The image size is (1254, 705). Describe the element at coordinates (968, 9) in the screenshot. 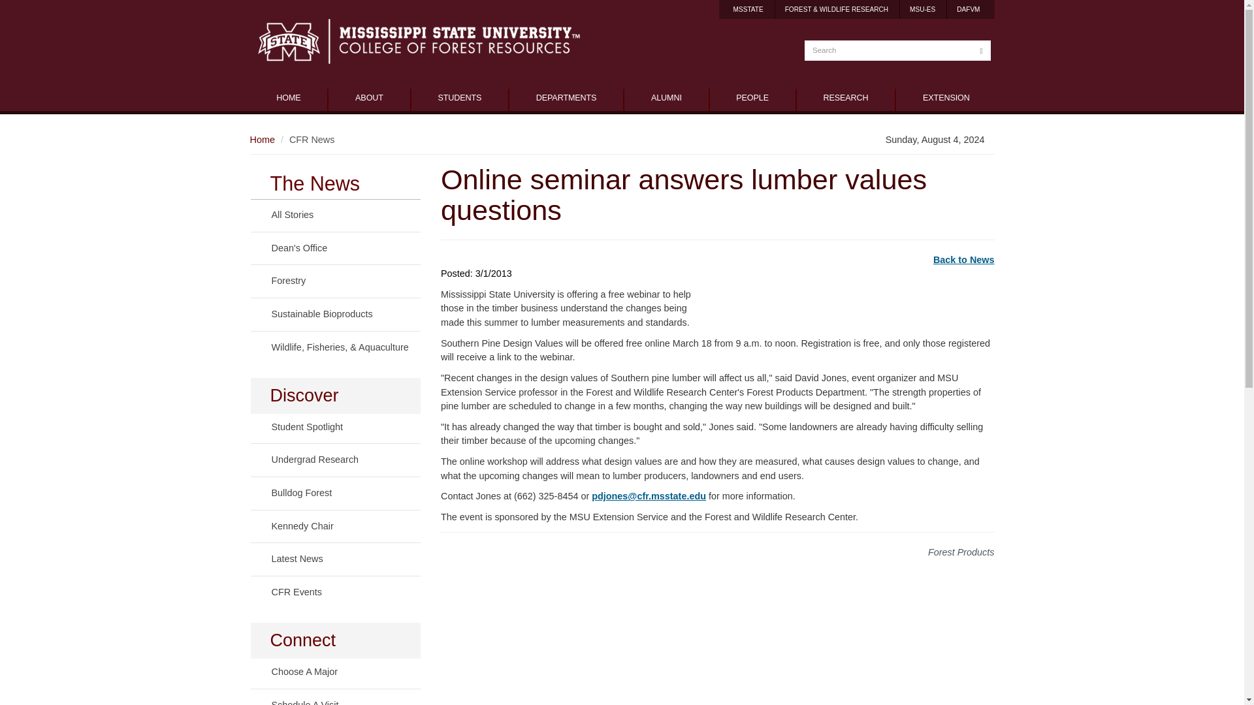

I see `DAFVM` at that location.